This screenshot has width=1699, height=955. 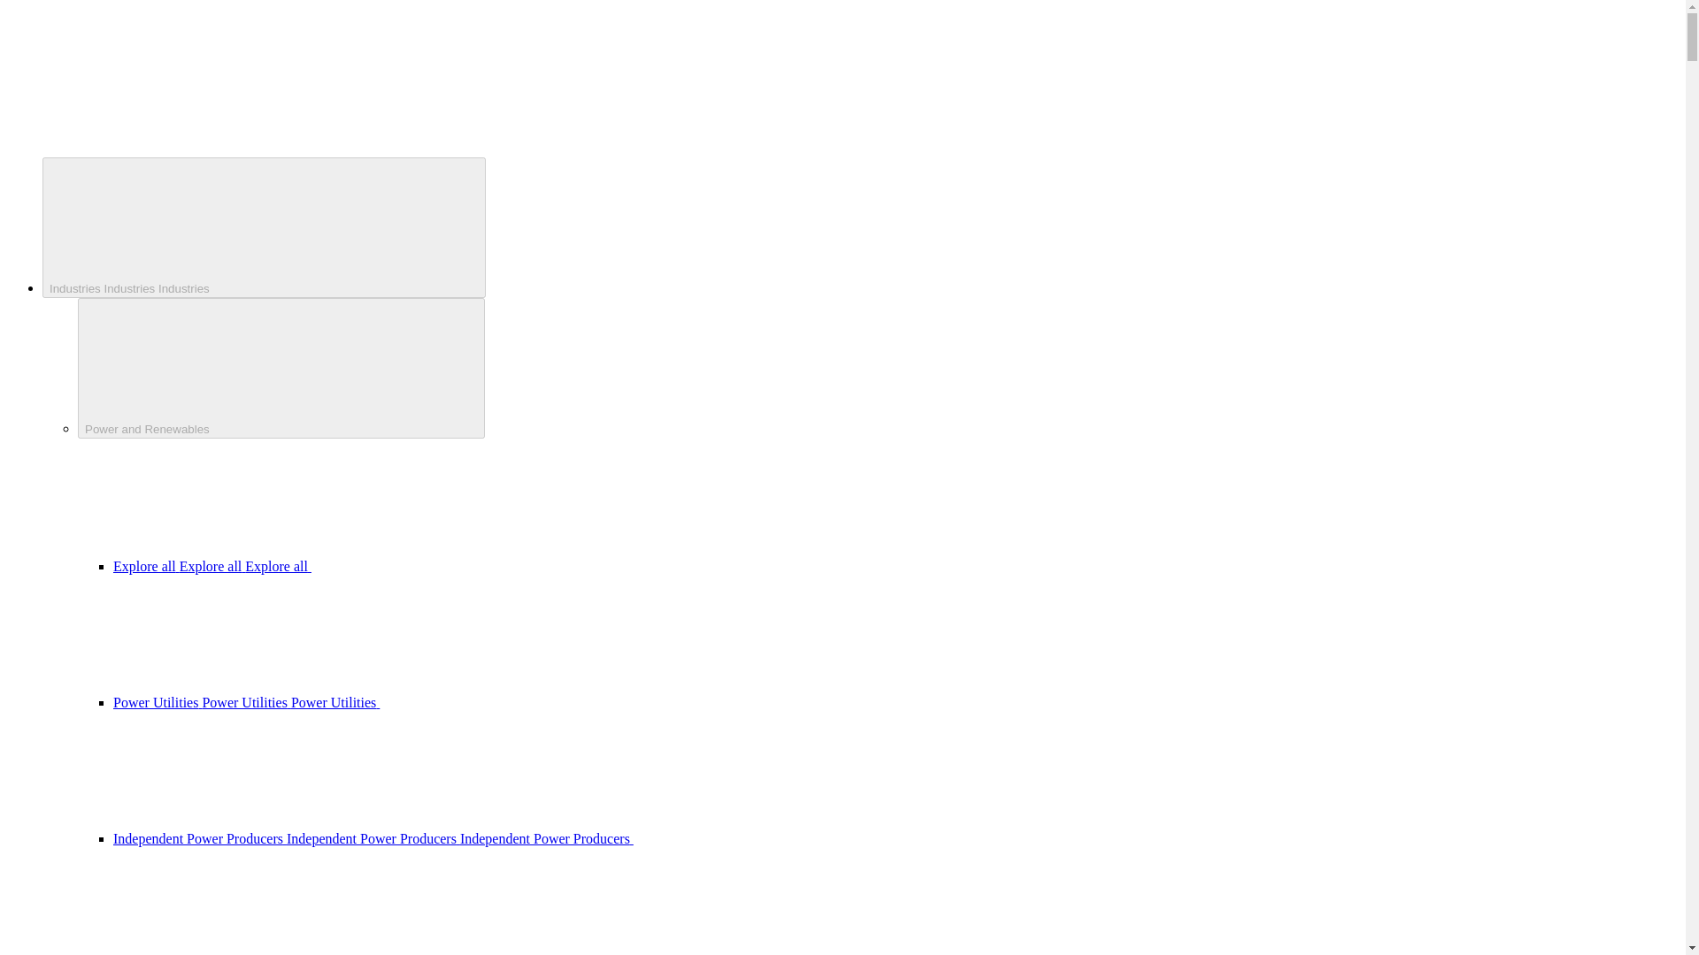 I want to click on Explore all page : Power and Renewables, so click(x=345, y=566).